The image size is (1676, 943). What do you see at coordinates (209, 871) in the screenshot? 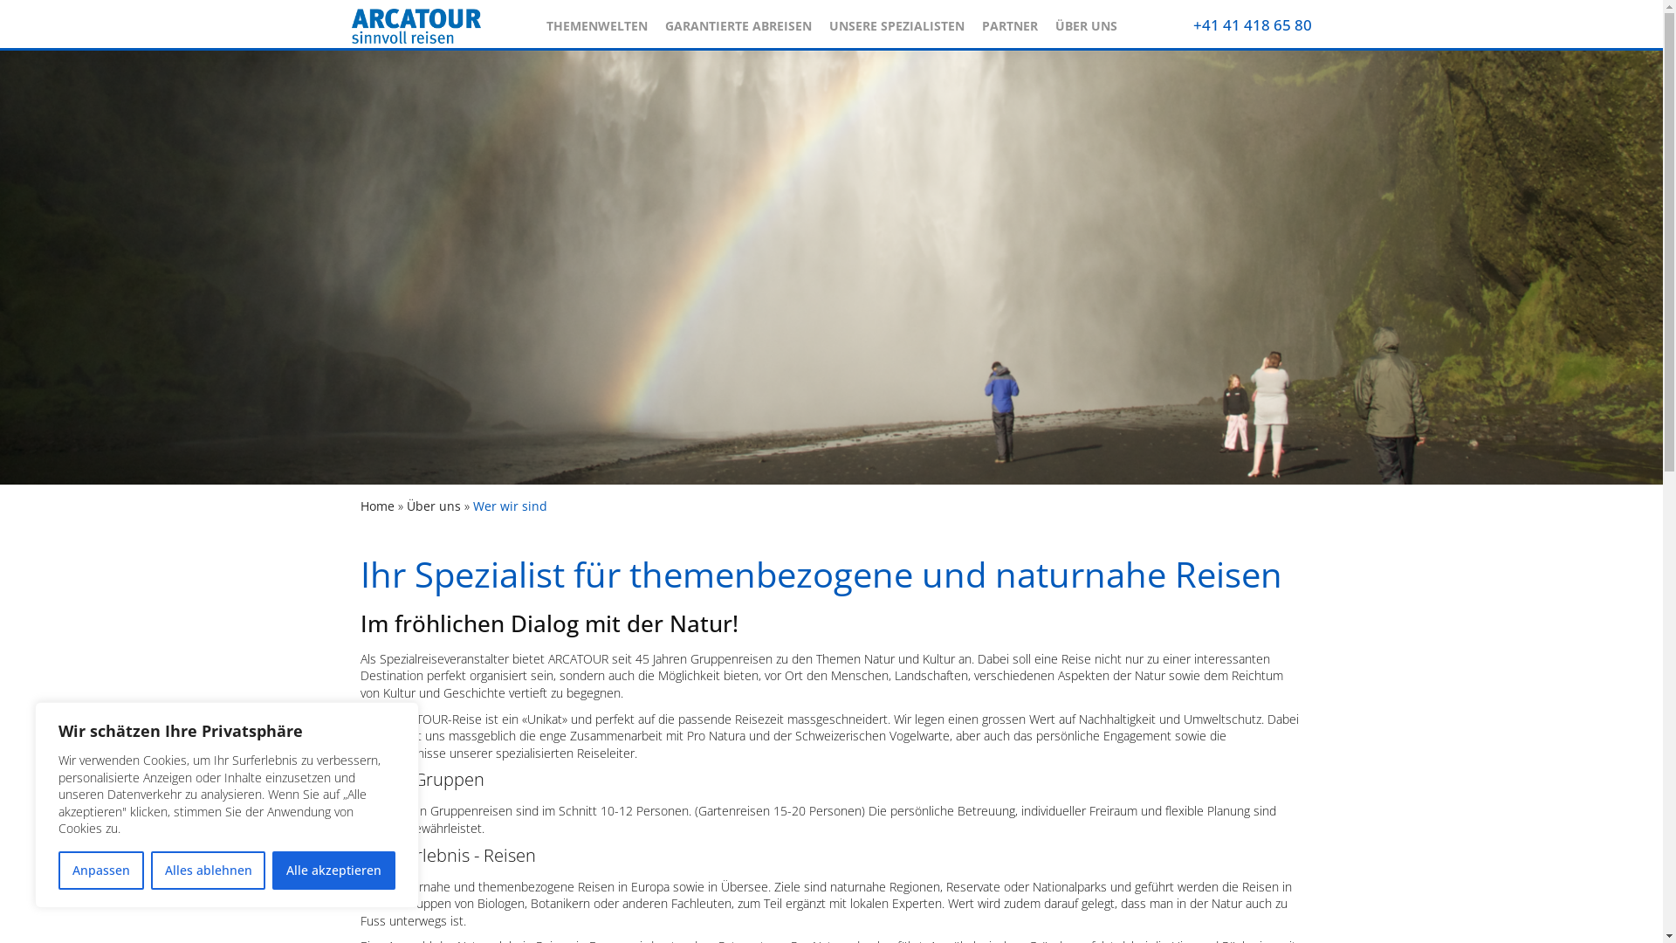
I see `Alles ablehnen` at bounding box center [209, 871].